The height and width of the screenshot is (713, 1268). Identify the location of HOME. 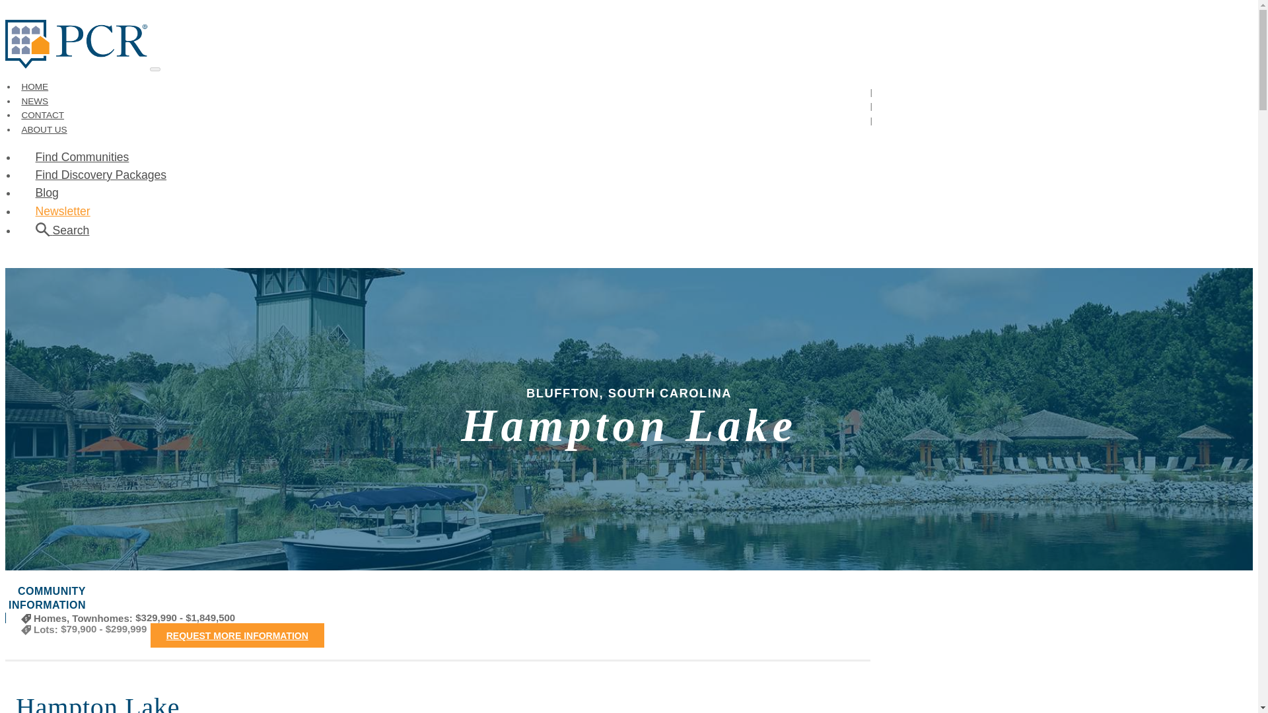
(34, 87).